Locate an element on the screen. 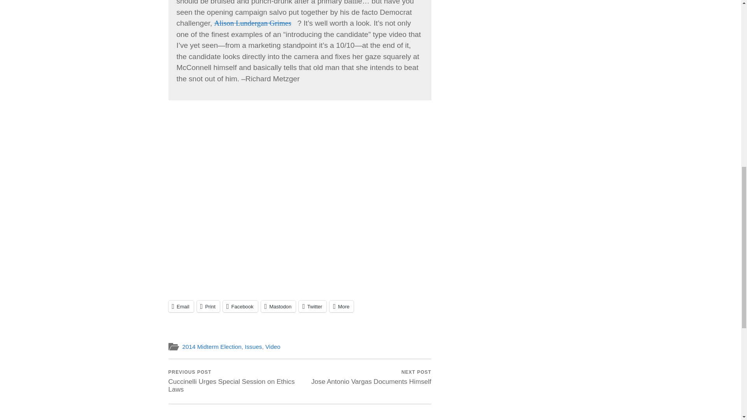 This screenshot has width=747, height=420. Click to share on Mastodon is located at coordinates (278, 306).